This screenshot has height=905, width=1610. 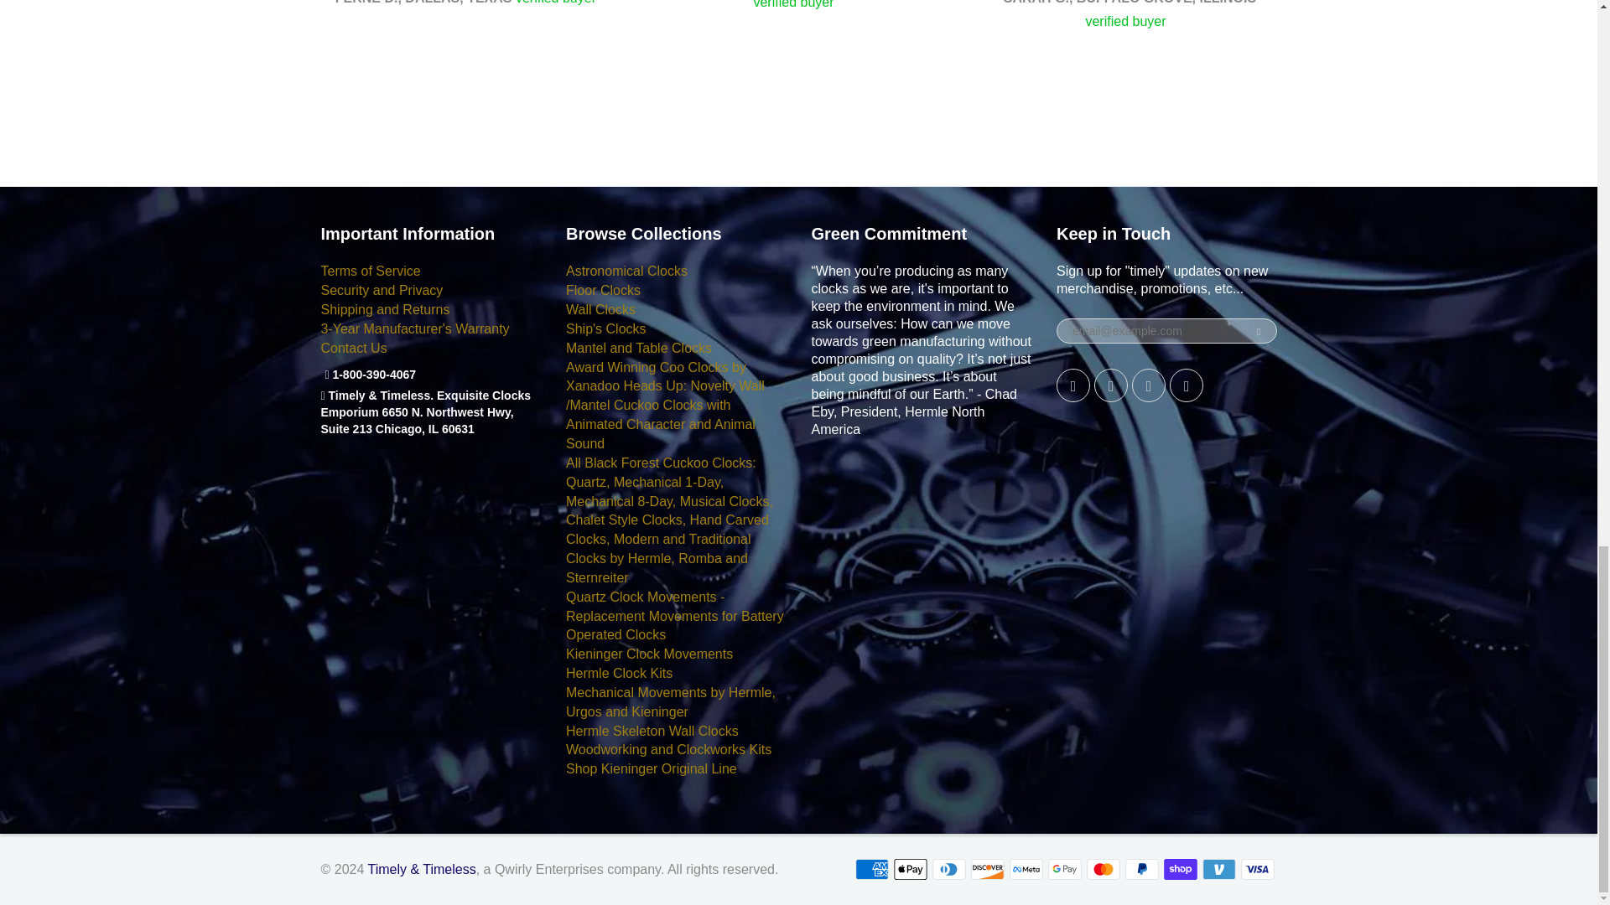 What do you see at coordinates (1065, 868) in the screenshot?
I see `Google Pay` at bounding box center [1065, 868].